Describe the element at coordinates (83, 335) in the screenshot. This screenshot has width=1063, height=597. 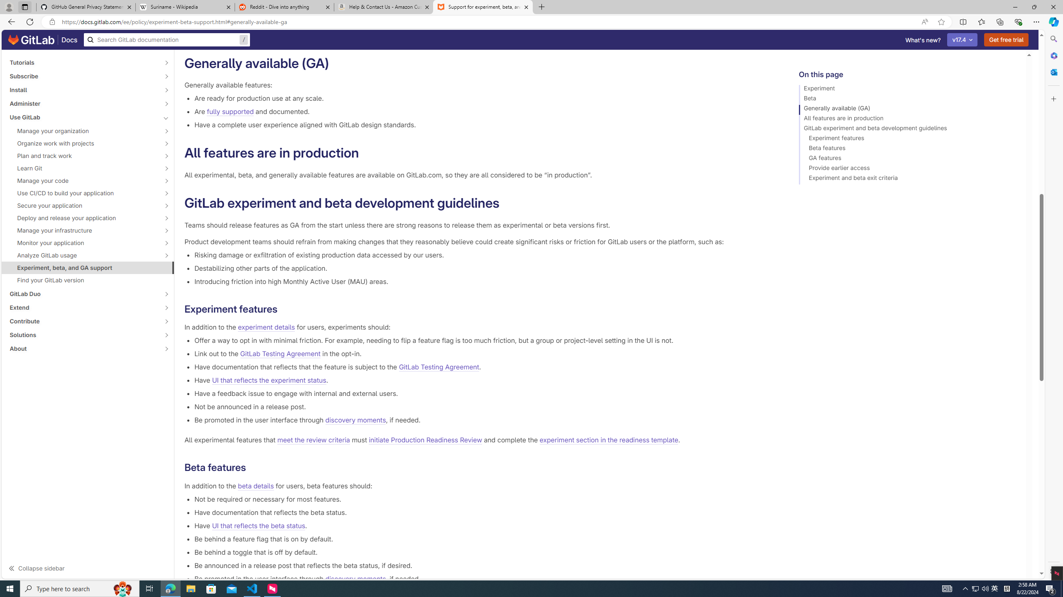
I see `Solutions` at that location.